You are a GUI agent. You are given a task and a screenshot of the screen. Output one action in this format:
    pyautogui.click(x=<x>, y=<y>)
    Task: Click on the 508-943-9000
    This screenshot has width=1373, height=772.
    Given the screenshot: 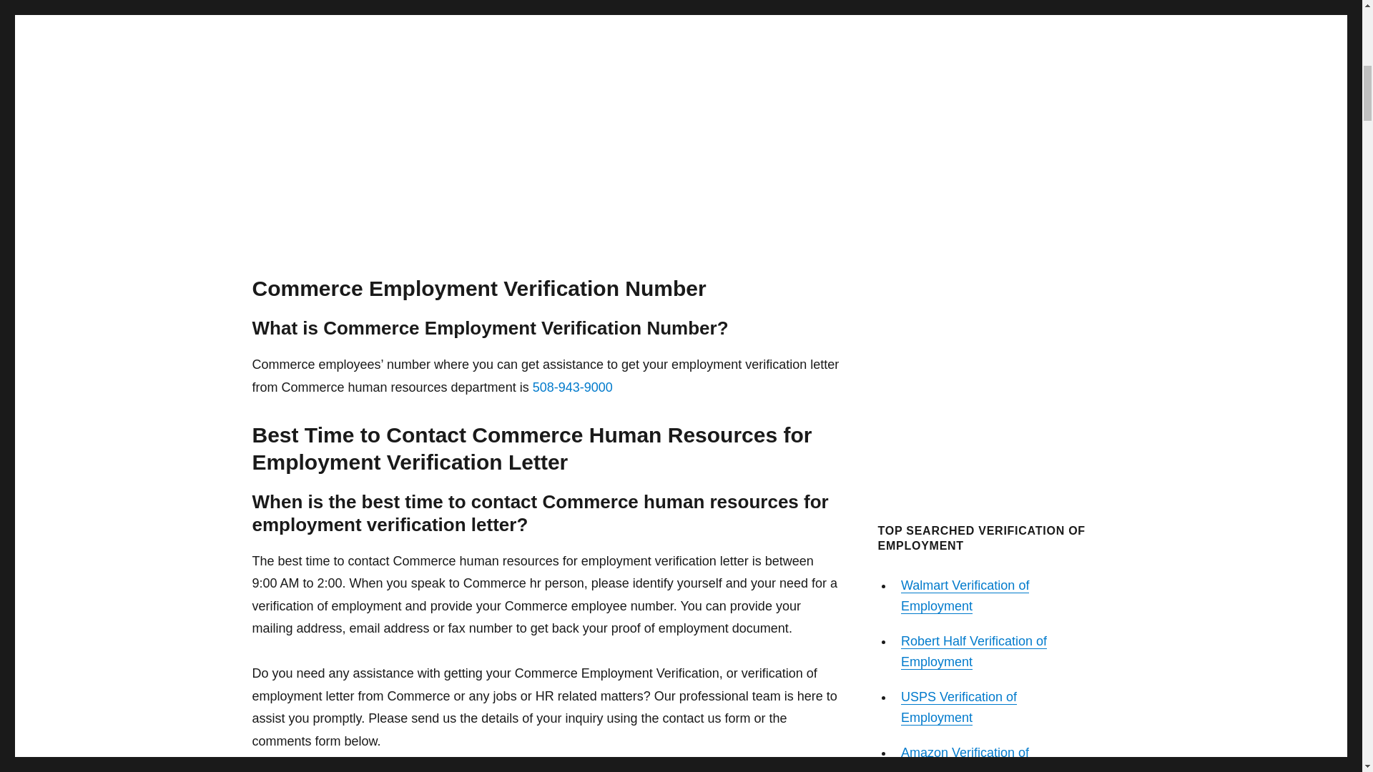 What is the action you would take?
    pyautogui.click(x=572, y=387)
    